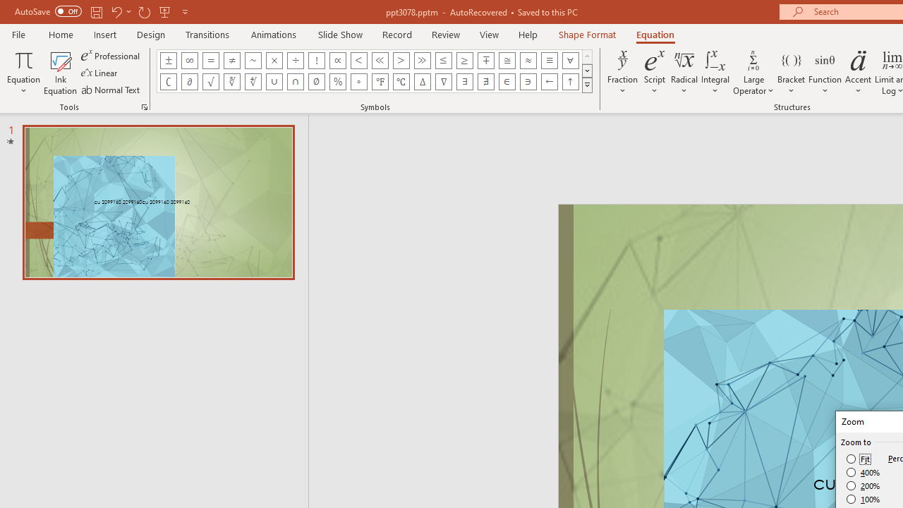 The width and height of the screenshot is (903, 508). I want to click on Equation Symbol Multiplication Sign, so click(274, 61).